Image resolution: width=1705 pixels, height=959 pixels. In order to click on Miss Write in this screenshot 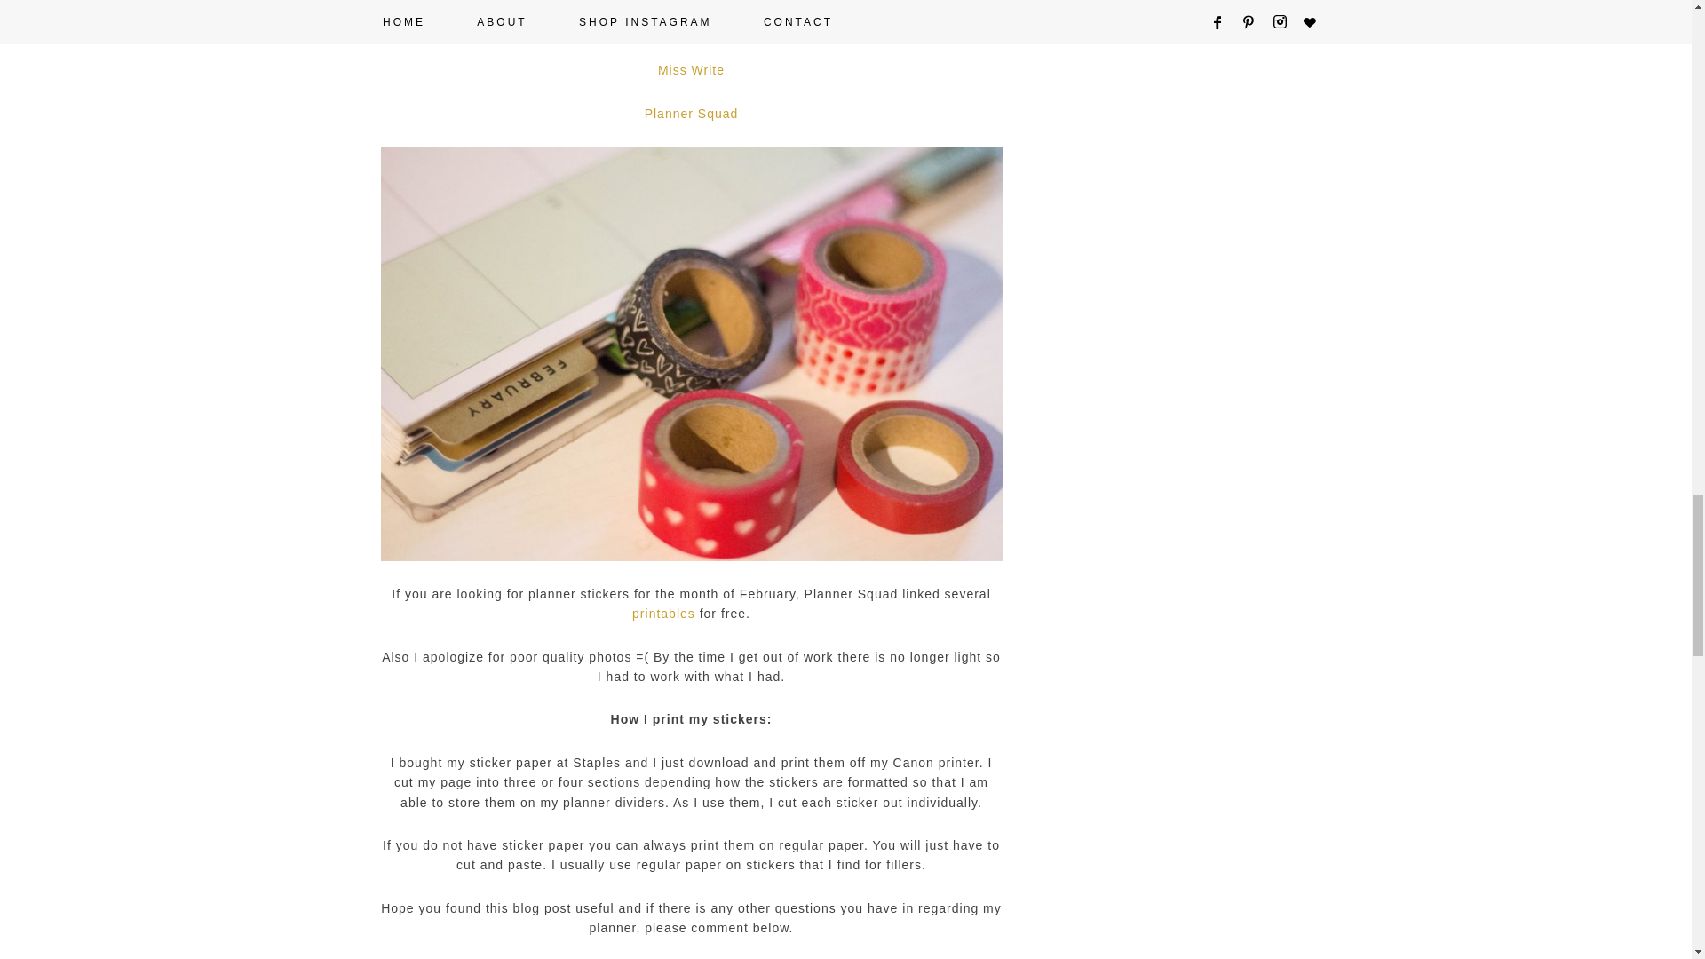, I will do `click(691, 70)`.